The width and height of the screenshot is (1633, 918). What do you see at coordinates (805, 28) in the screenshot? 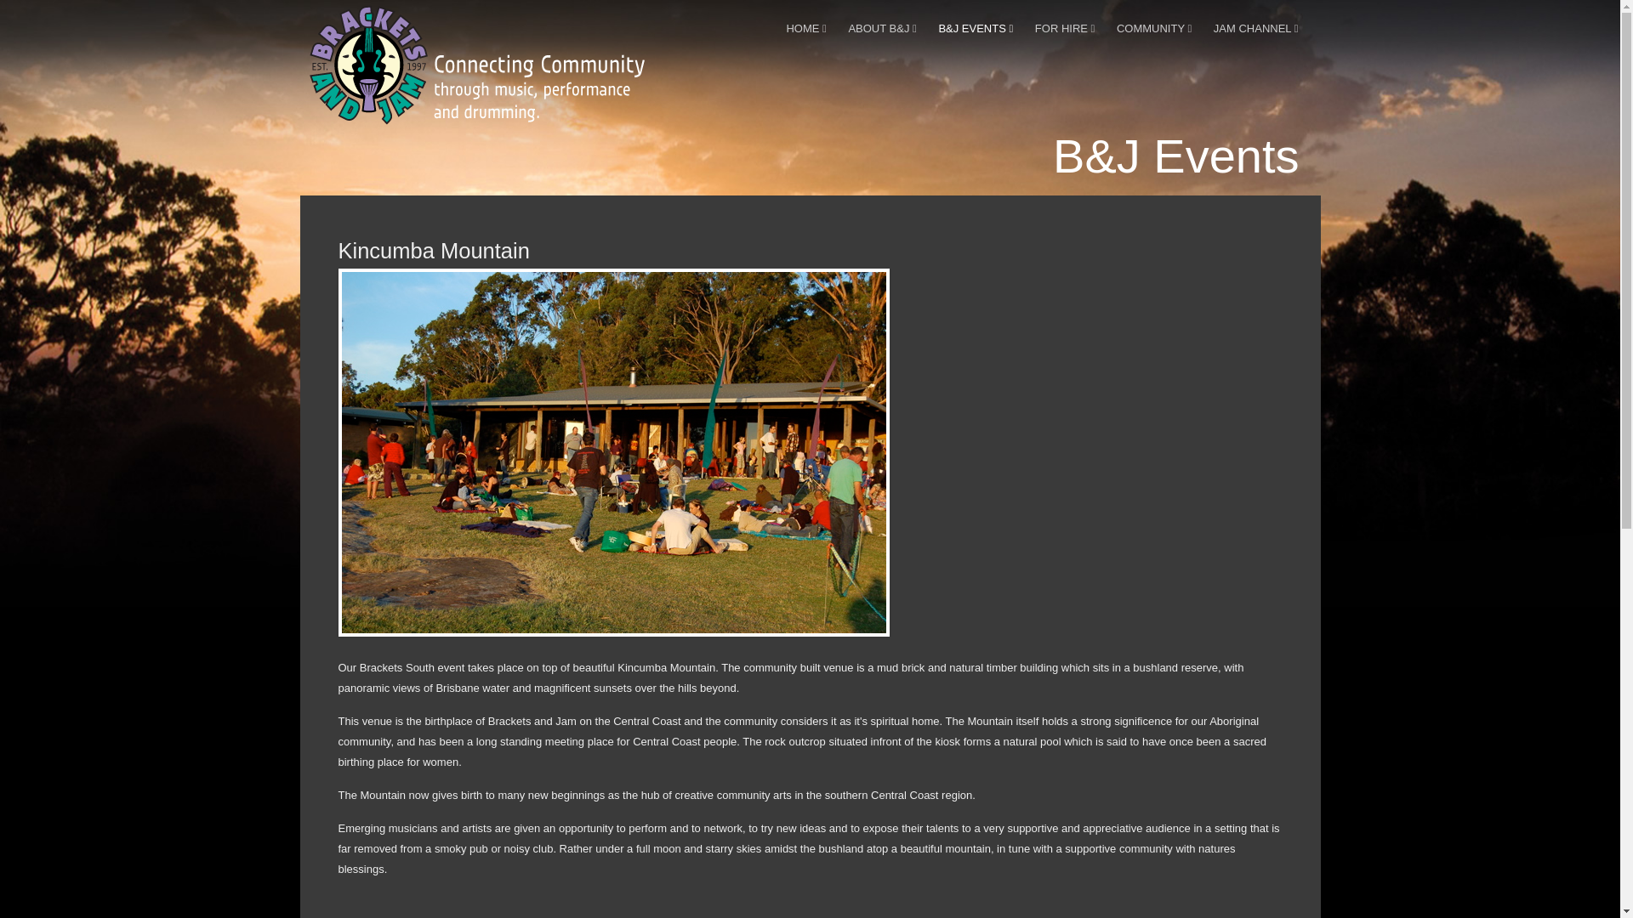
I see `HOME` at bounding box center [805, 28].